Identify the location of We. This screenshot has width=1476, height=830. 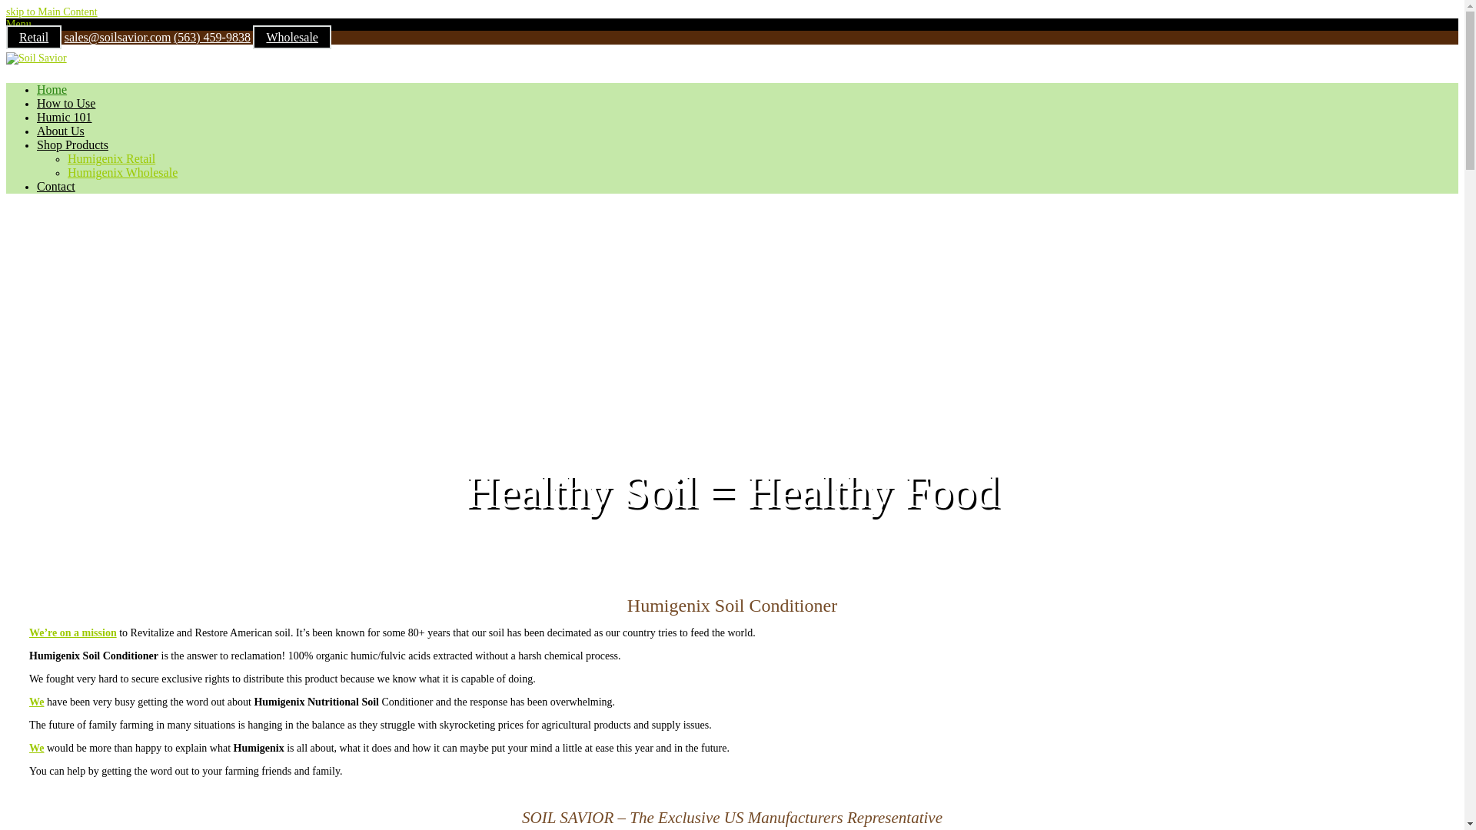
(37, 747).